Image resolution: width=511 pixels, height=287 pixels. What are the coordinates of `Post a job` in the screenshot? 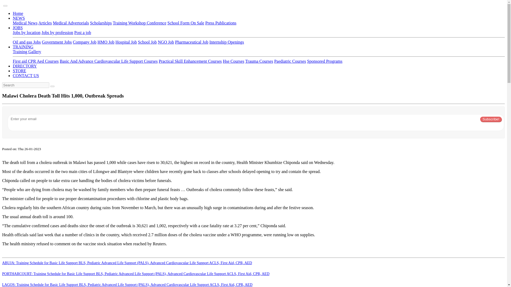 It's located at (83, 32).